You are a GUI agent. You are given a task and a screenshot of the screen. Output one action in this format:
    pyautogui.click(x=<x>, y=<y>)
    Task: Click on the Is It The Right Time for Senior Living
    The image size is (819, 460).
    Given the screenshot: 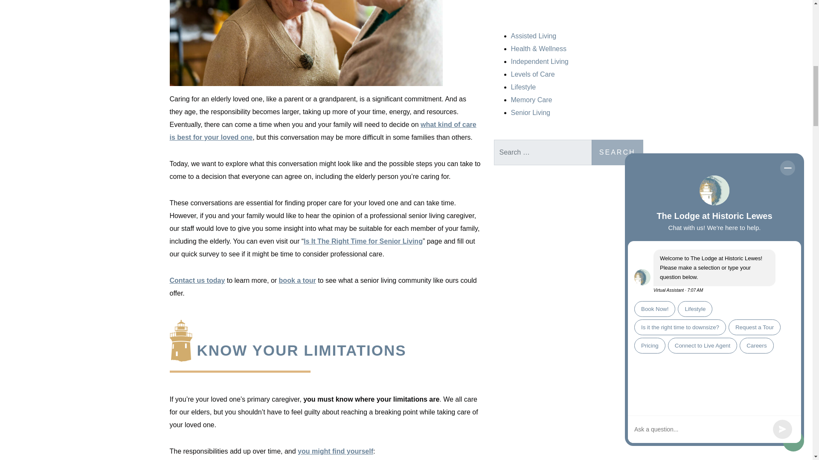 What is the action you would take?
    pyautogui.click(x=363, y=241)
    